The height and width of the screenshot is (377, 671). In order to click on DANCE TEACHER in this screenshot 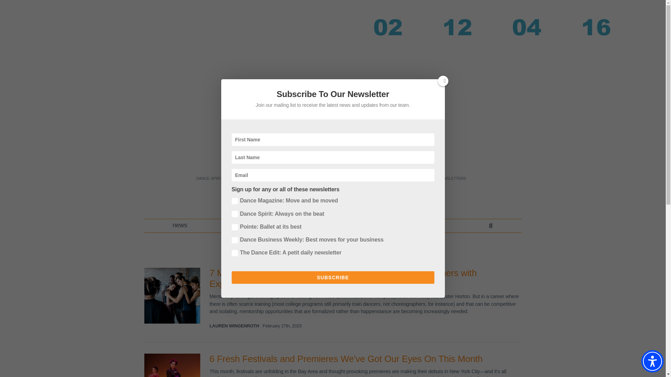, I will do `click(247, 178)`.